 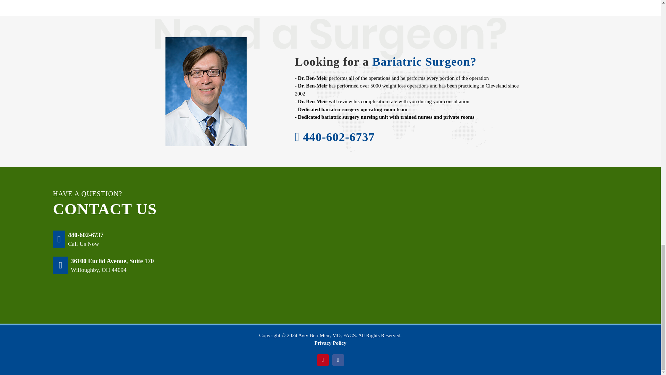 What do you see at coordinates (339, 136) in the screenshot?
I see `440-602-6737` at bounding box center [339, 136].